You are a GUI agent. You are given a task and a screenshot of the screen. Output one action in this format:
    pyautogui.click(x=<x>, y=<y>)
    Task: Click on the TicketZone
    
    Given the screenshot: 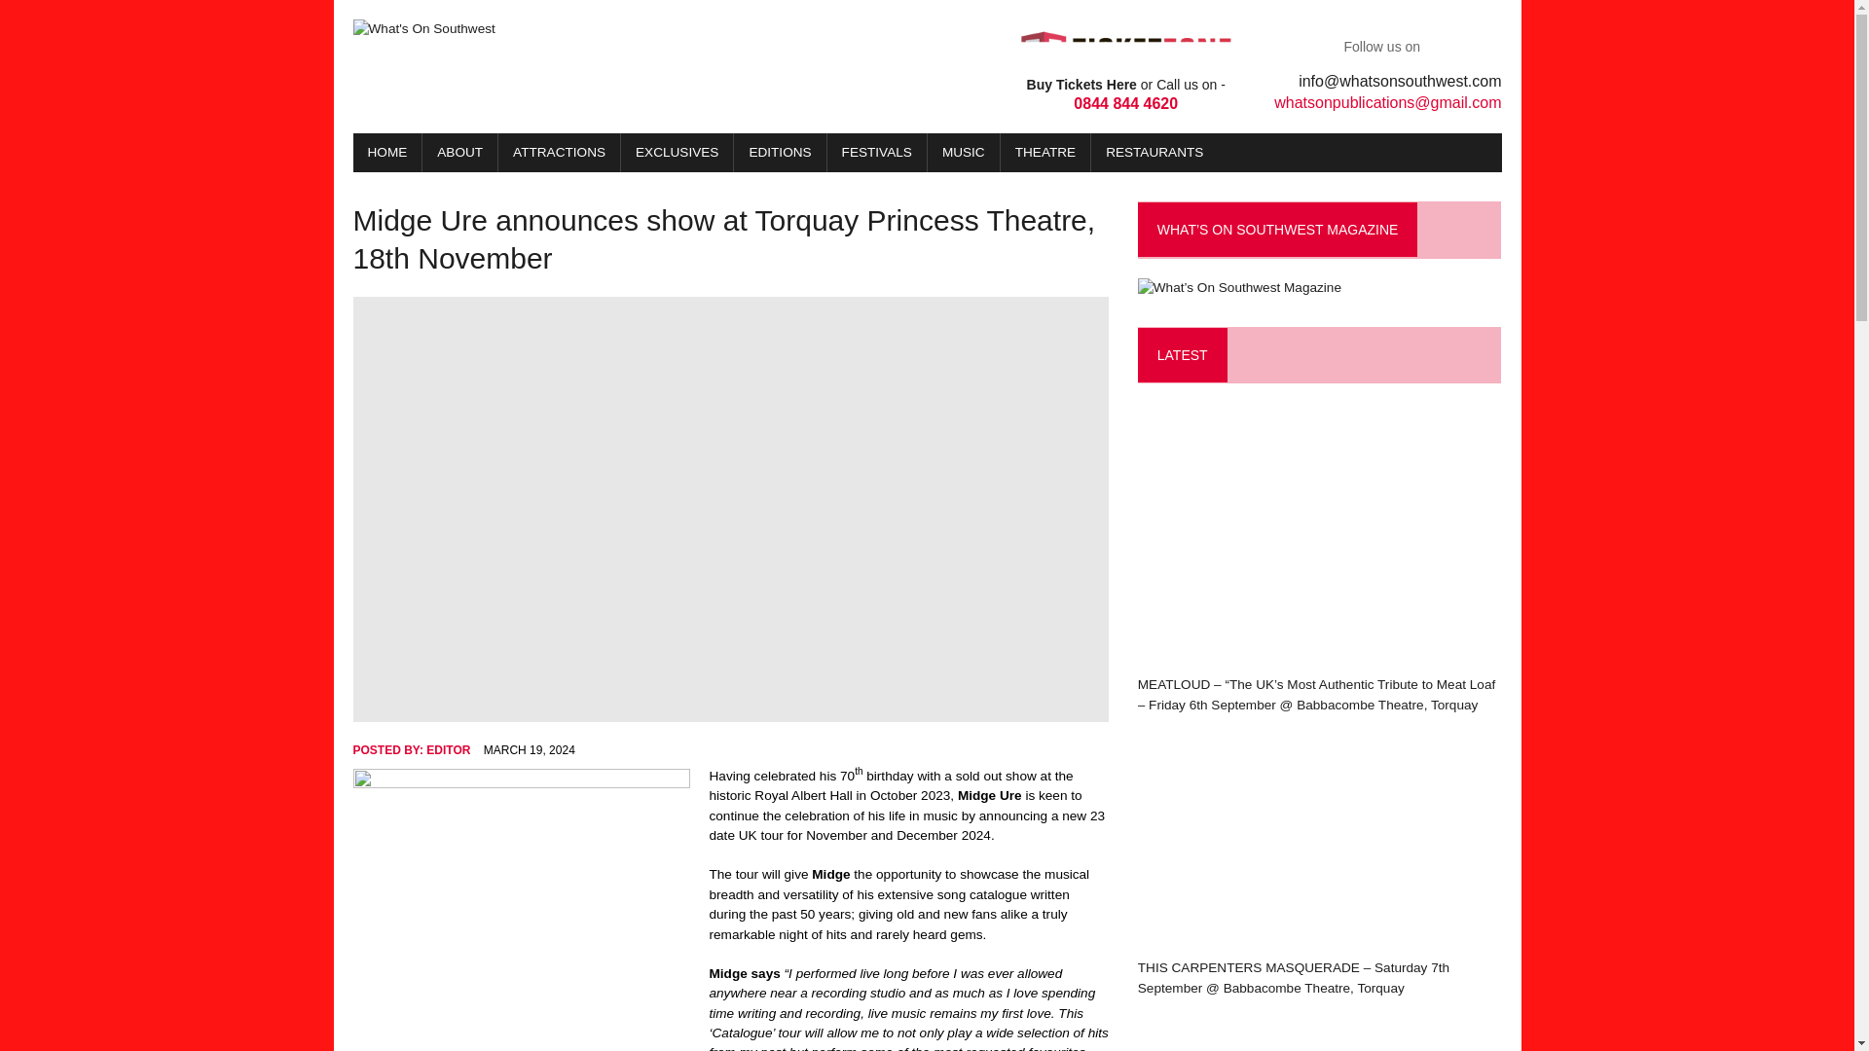 What is the action you would take?
    pyautogui.click(x=97, y=18)
    